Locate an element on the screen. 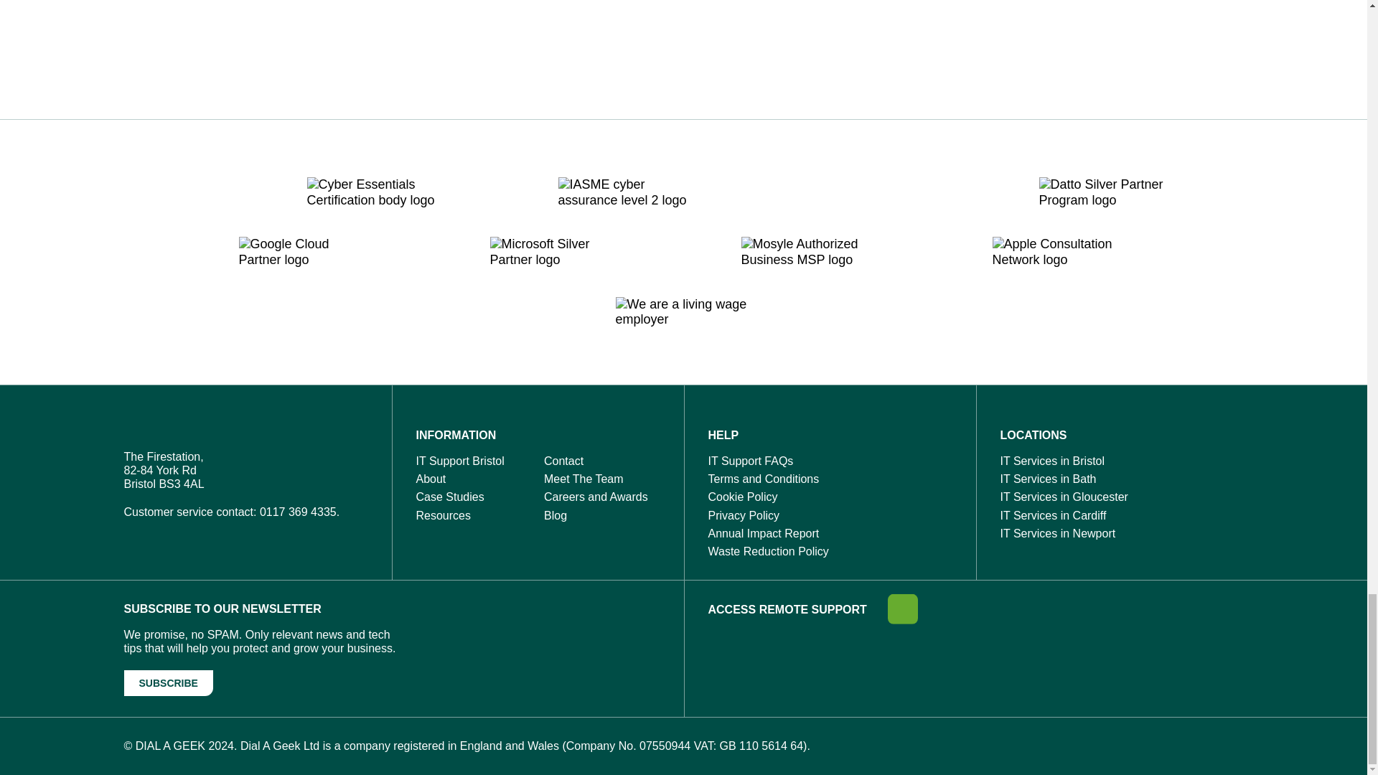 The width and height of the screenshot is (1378, 775). Meet The Team is located at coordinates (584, 479).